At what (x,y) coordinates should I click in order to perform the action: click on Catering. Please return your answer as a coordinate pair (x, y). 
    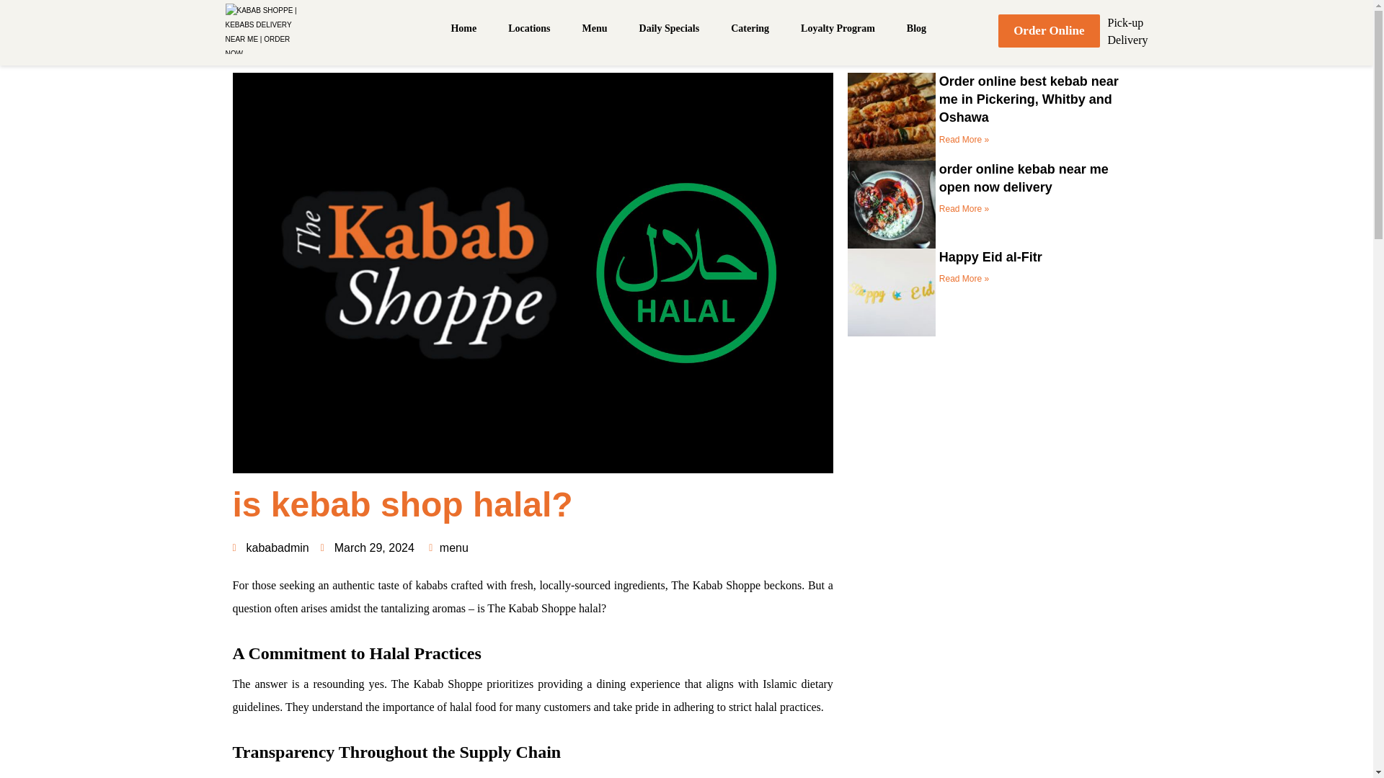
    Looking at the image, I should click on (750, 29).